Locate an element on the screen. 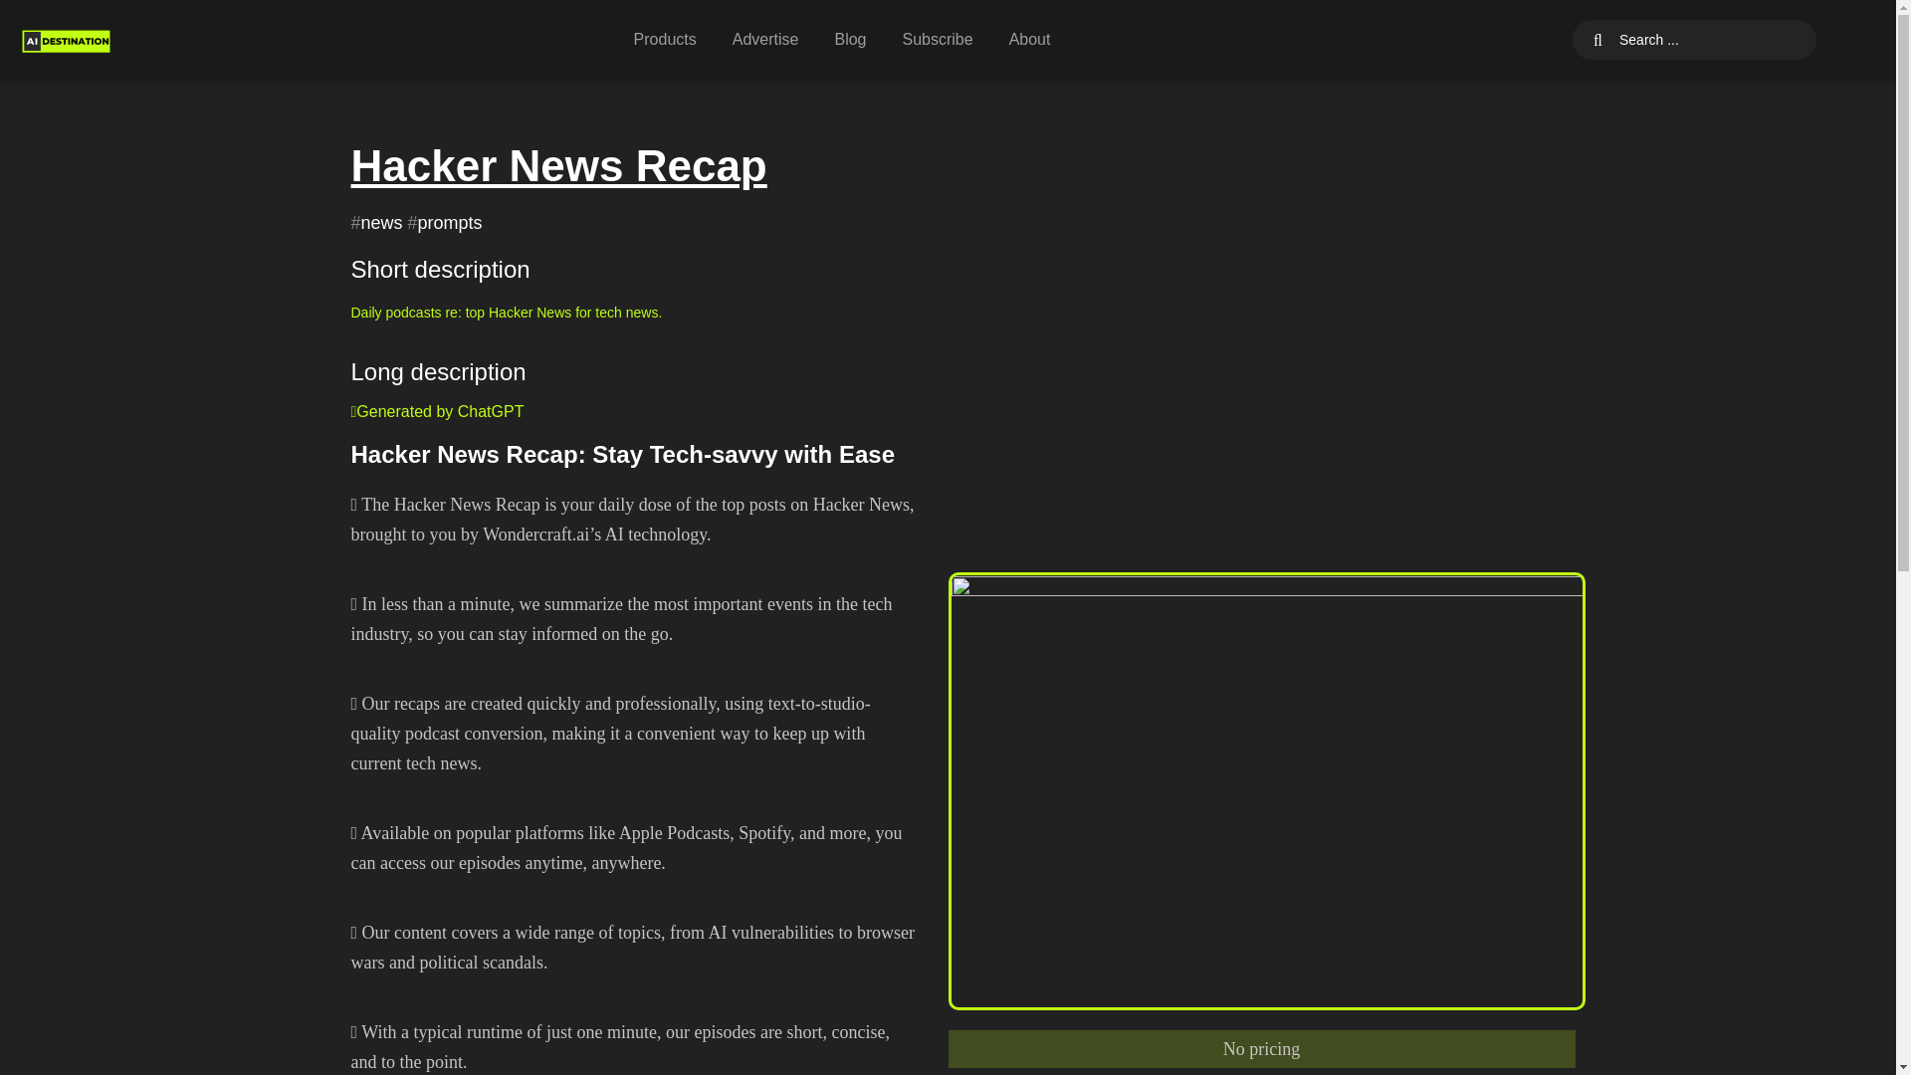  No pricing is located at coordinates (1260, 1049).